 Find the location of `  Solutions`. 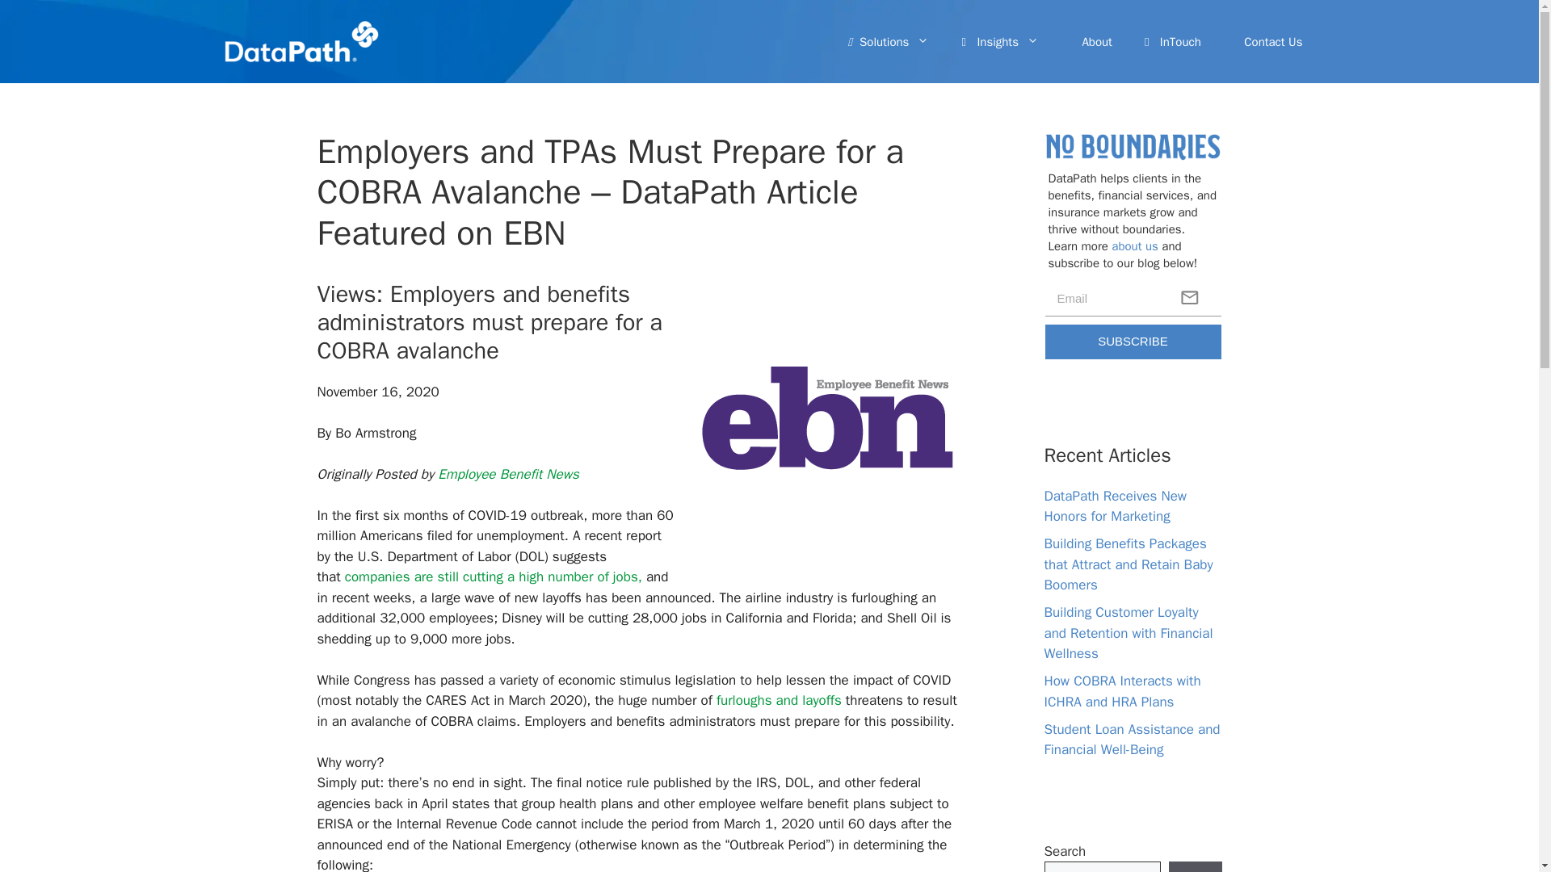

  Solutions is located at coordinates (889, 42).